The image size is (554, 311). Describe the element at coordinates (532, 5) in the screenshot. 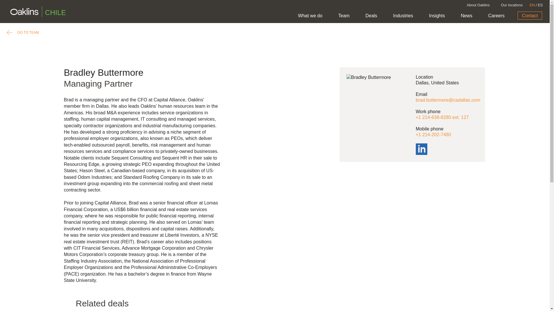

I see `EN` at that location.